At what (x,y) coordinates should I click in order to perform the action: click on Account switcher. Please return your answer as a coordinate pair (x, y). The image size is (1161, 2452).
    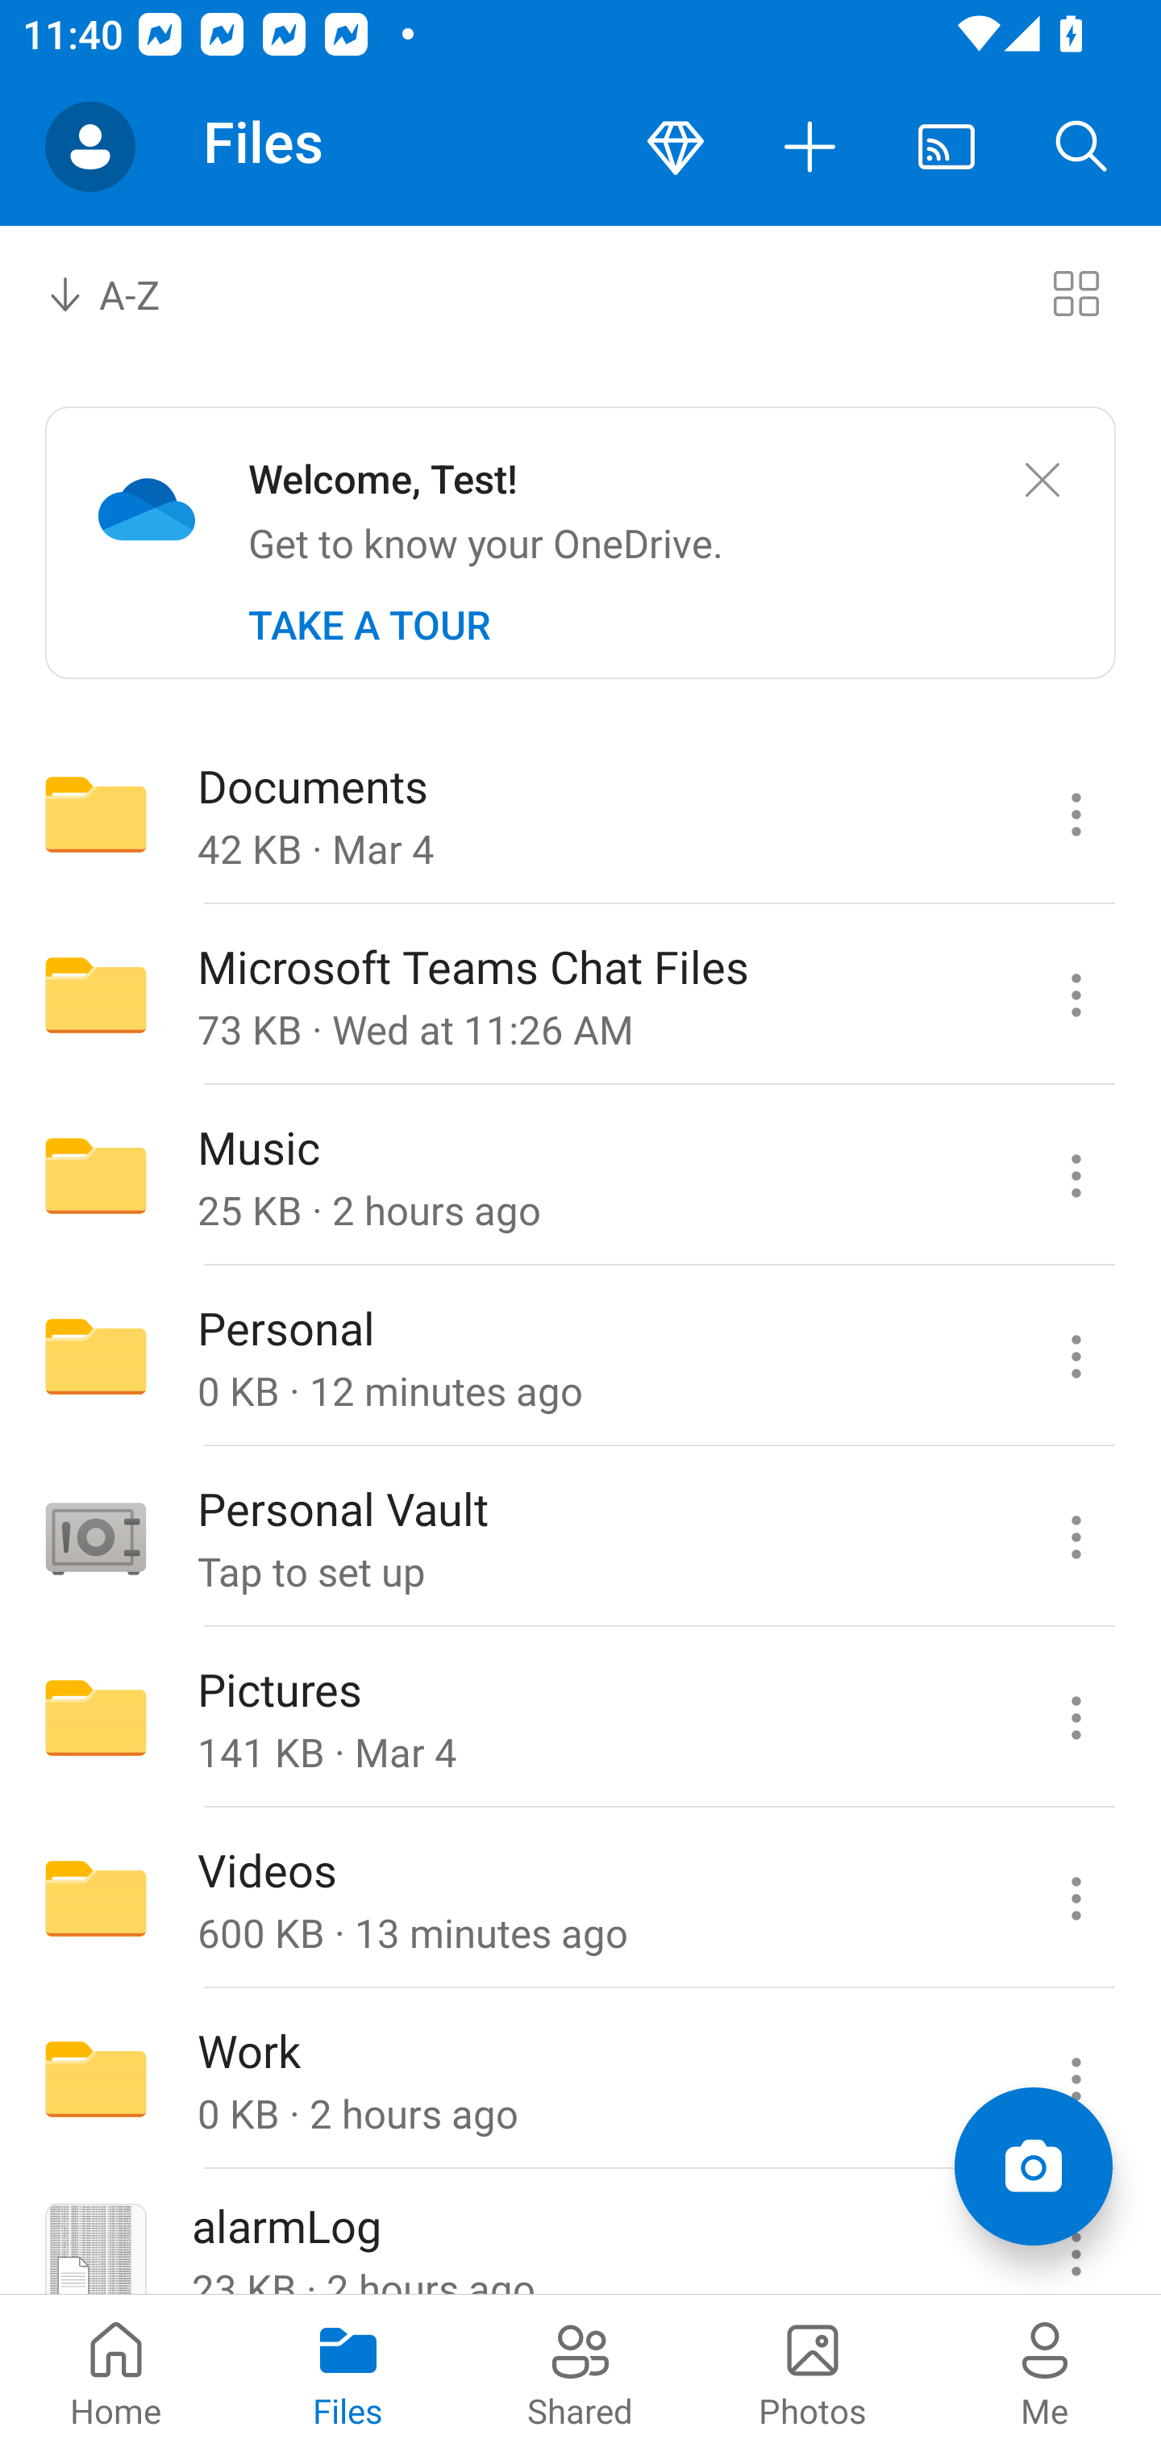
    Looking at the image, I should click on (90, 147).